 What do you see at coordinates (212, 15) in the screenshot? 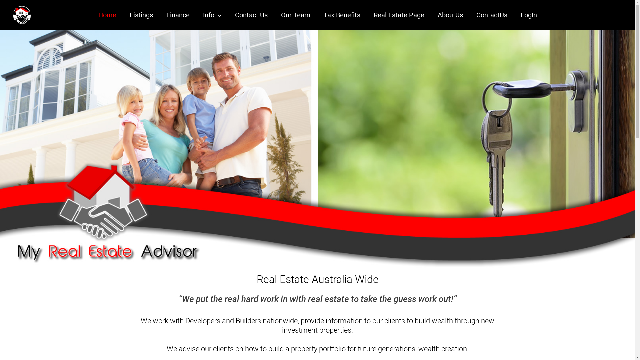
I see `Info` at bounding box center [212, 15].